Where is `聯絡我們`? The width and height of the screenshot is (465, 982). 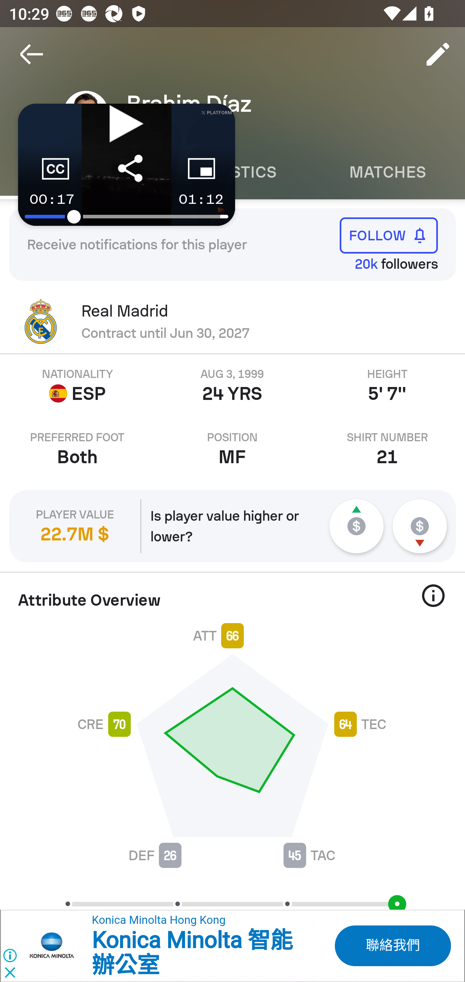
聯絡我們 is located at coordinates (392, 945).